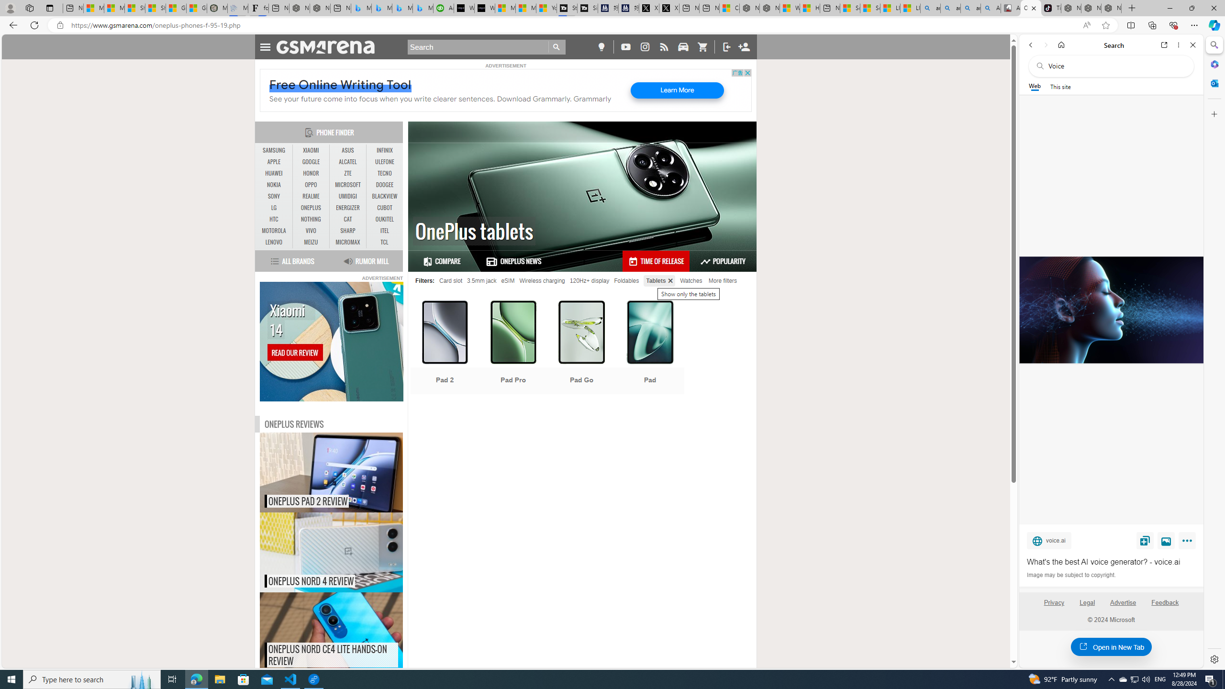 This screenshot has height=689, width=1225. Describe the element at coordinates (1031, 8) in the screenshot. I see `OnePlus tablets` at that location.